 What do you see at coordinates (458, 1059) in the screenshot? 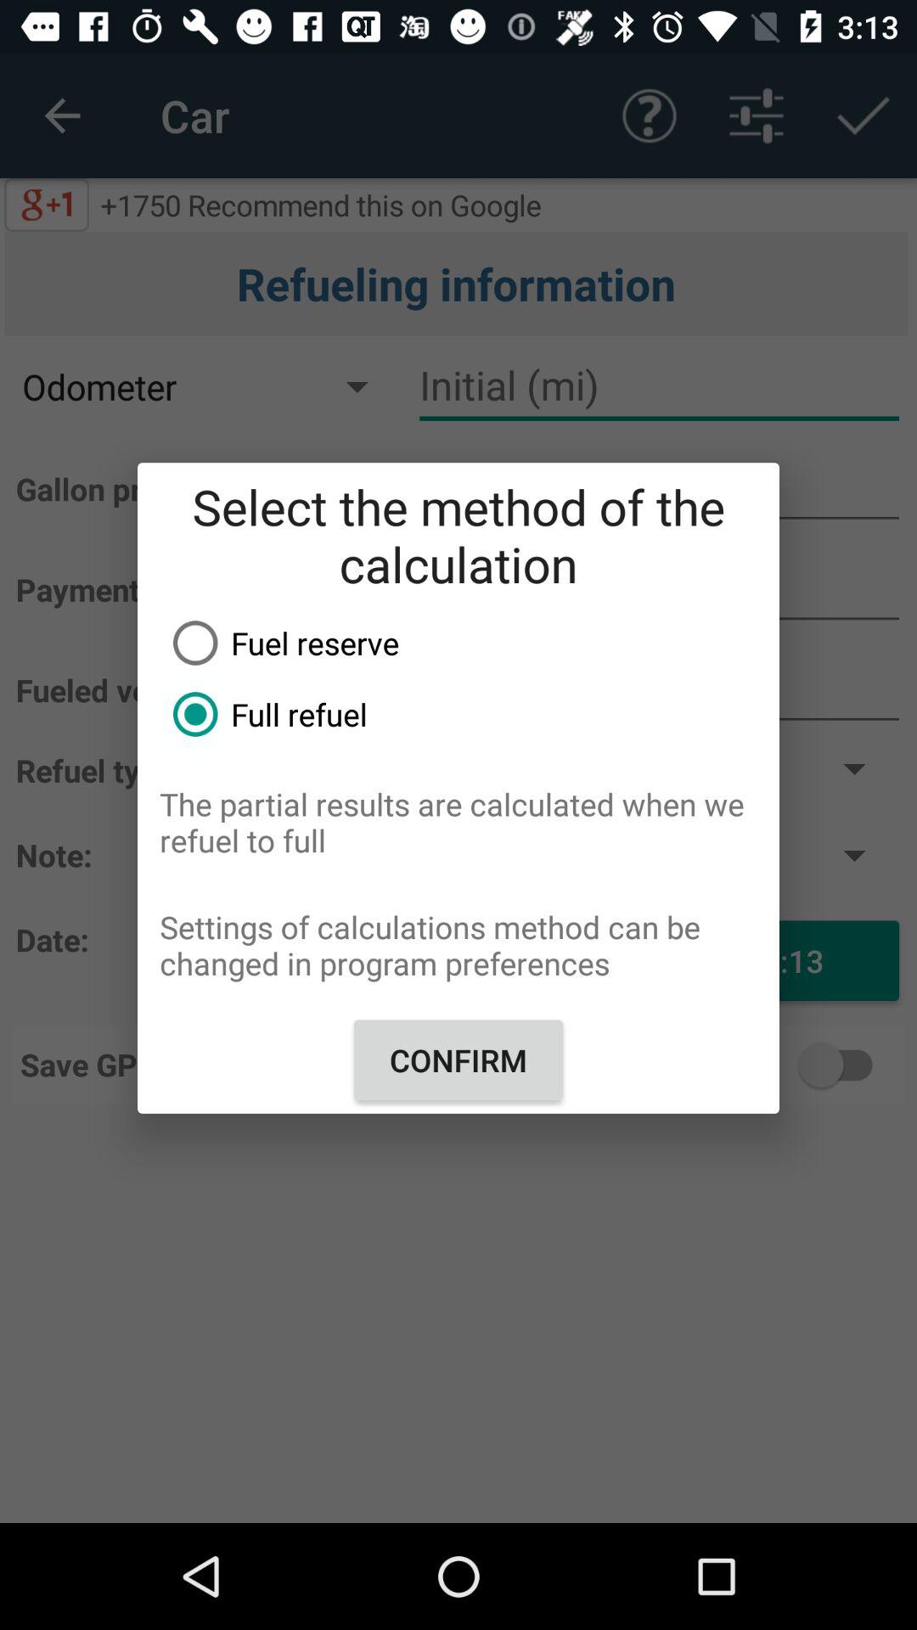
I see `scroll to confirm` at bounding box center [458, 1059].